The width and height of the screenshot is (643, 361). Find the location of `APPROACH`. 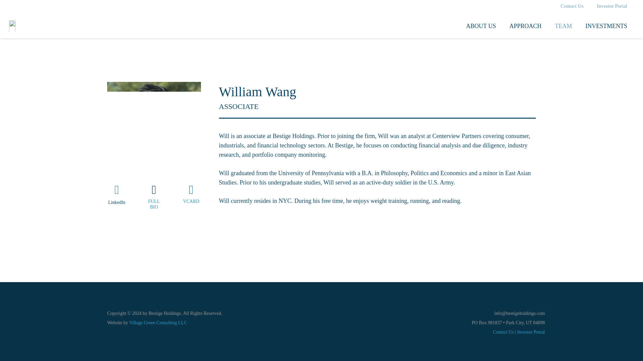

APPROACH is located at coordinates (525, 26).